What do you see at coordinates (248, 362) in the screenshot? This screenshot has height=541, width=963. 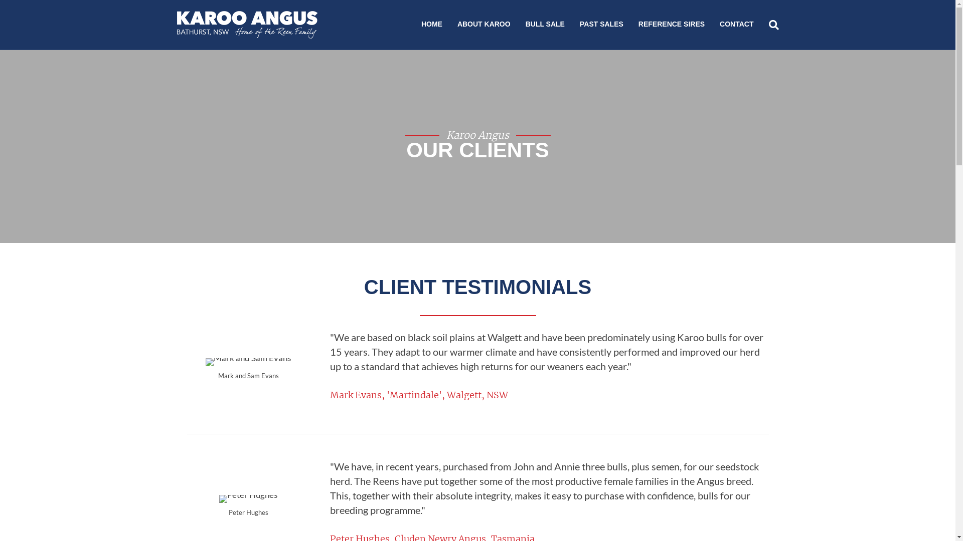 I see `Mark and Sam Evans` at bounding box center [248, 362].